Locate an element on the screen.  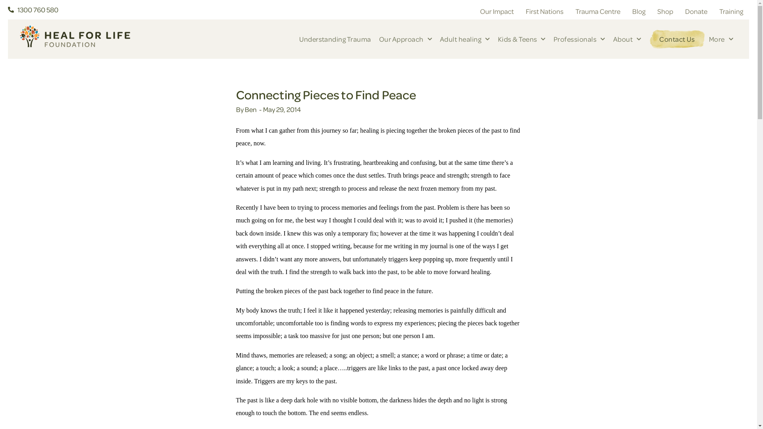
  - May 29, 2014 is located at coordinates (279, 110).